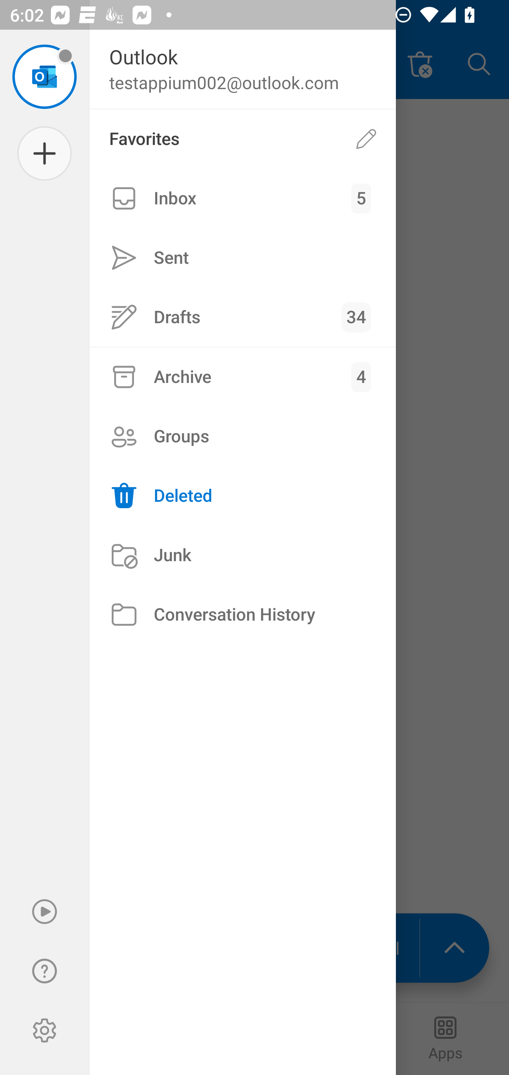  Describe the element at coordinates (242, 496) in the screenshot. I see `Deleted Deleted, 4 of 6, level 1,Selected` at that location.